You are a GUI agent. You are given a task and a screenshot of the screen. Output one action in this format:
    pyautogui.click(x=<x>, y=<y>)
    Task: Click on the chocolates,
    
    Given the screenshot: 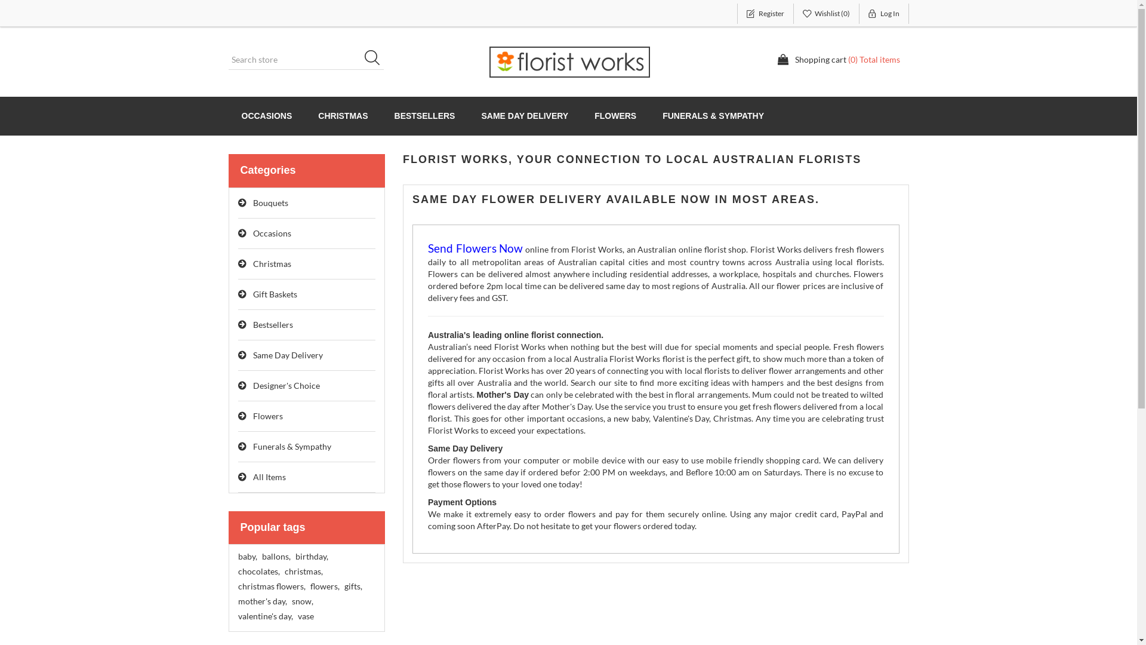 What is the action you would take?
    pyautogui.click(x=258, y=572)
    